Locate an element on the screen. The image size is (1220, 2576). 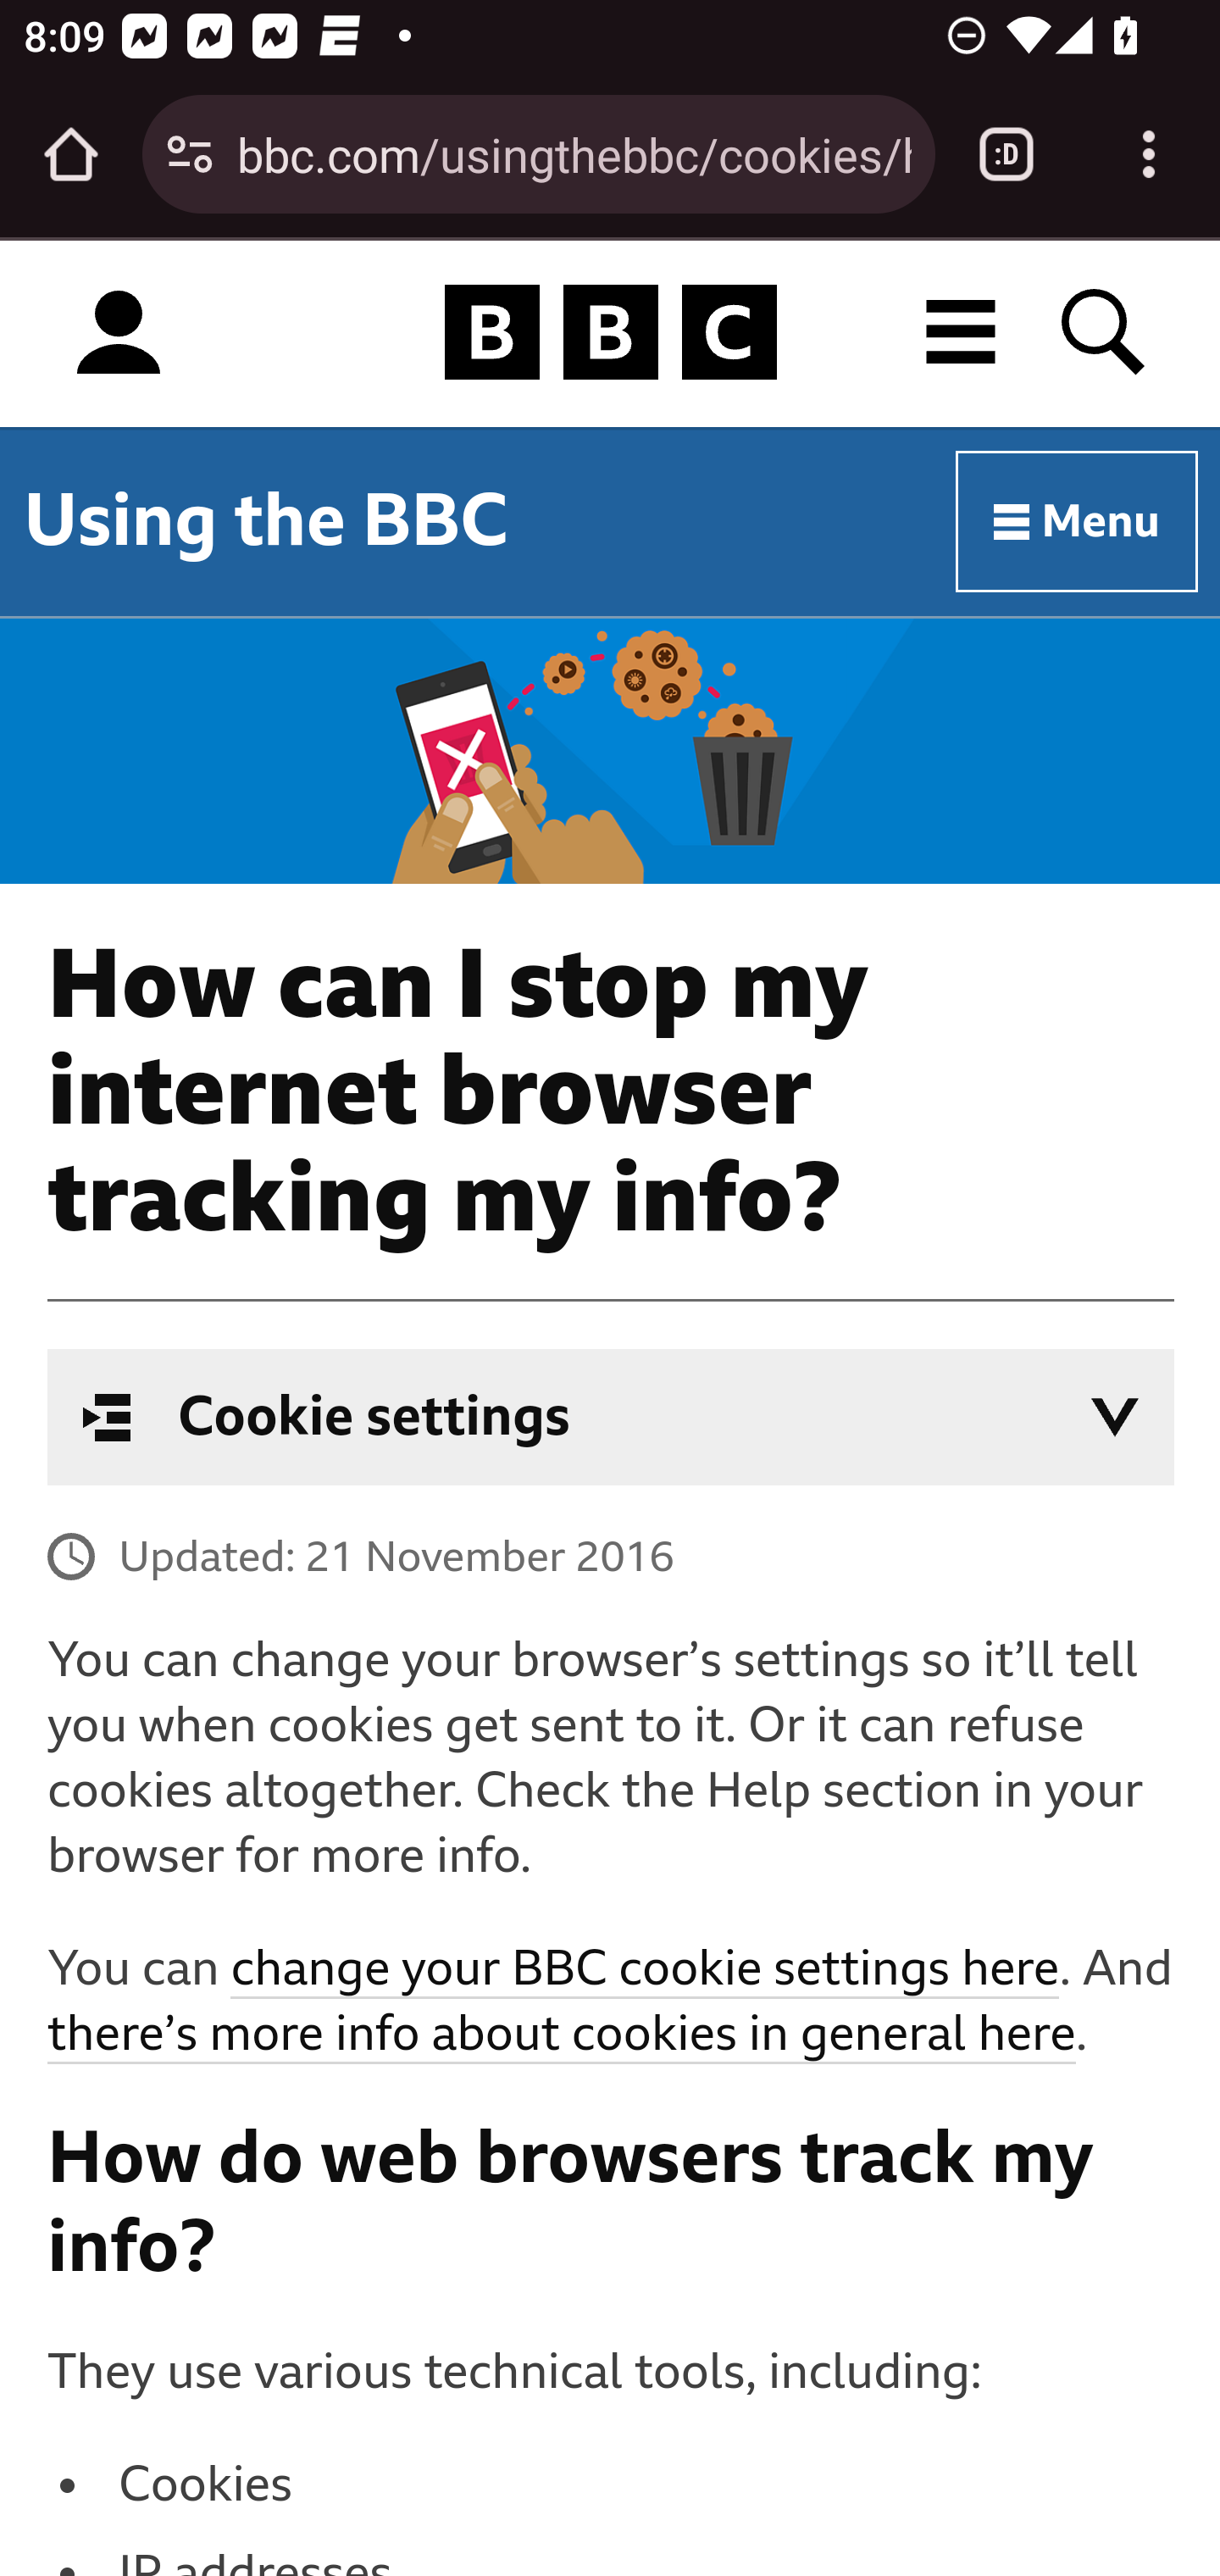
Sign in is located at coordinates (119, 333).